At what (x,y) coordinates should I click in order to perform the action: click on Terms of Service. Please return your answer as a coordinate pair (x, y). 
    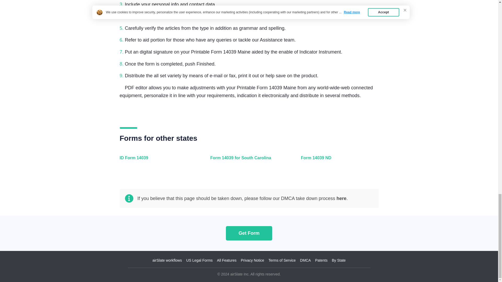
    Looking at the image, I should click on (282, 260).